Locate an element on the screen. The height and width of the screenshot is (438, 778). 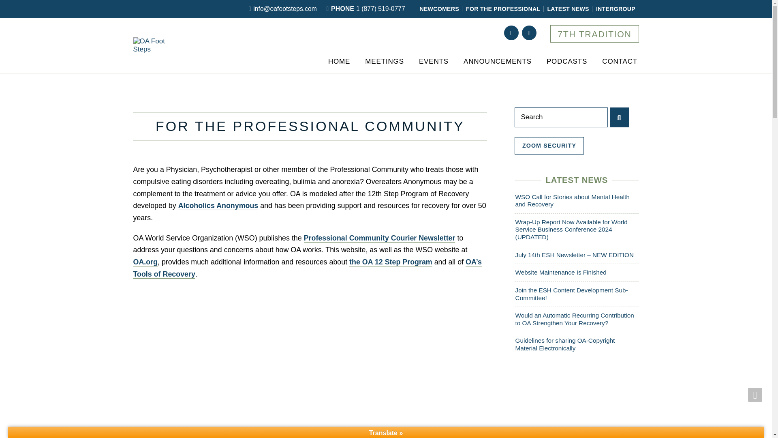
INTERGROUP is located at coordinates (616, 9).